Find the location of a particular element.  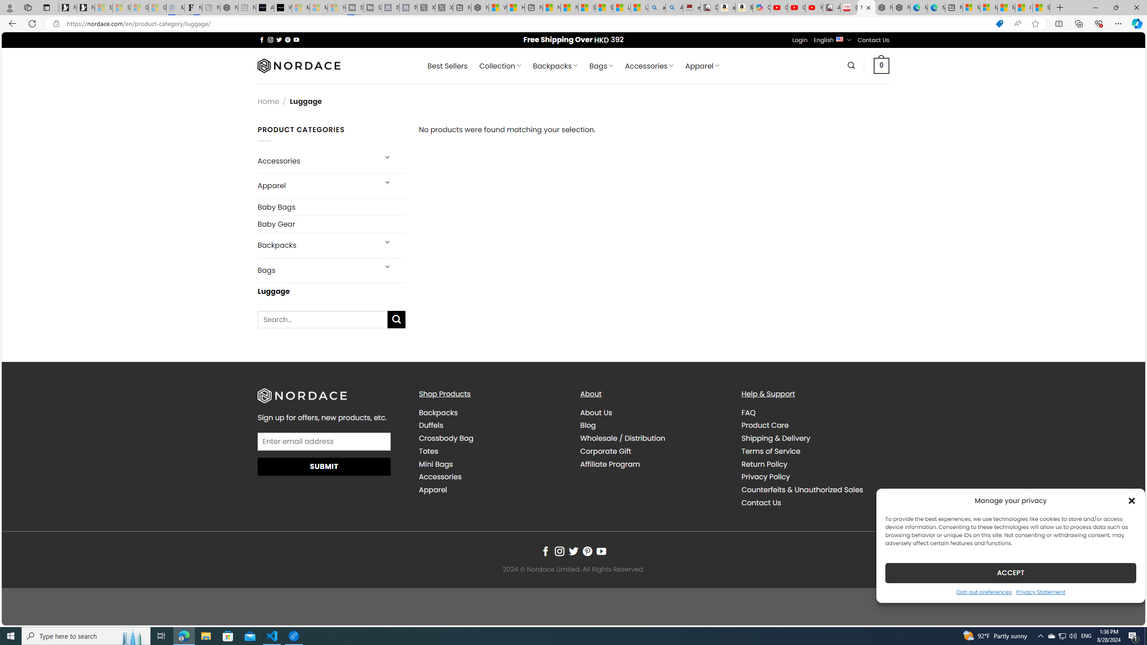

Counterfeits & Unauthorized Sales is located at coordinates (802, 490).